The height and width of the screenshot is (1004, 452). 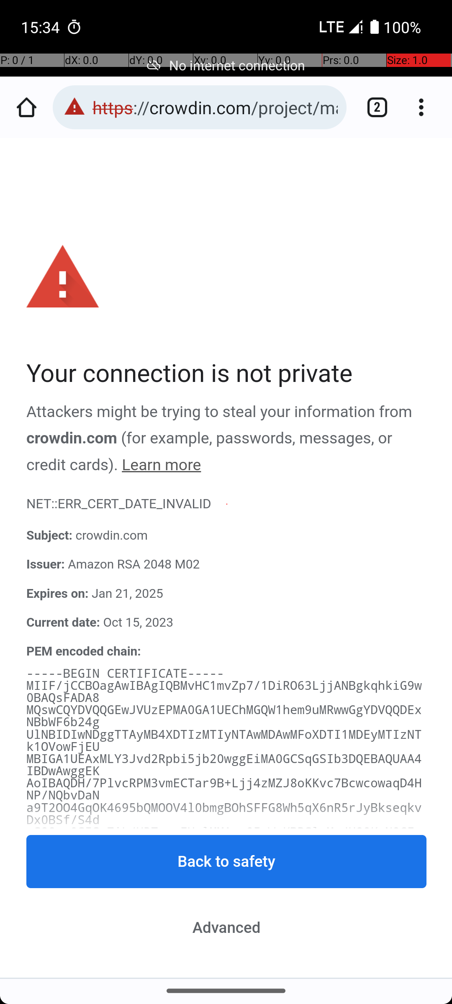 I want to click on -----BEGIN CERTIFICATE-----, so click(x=126, y=674).